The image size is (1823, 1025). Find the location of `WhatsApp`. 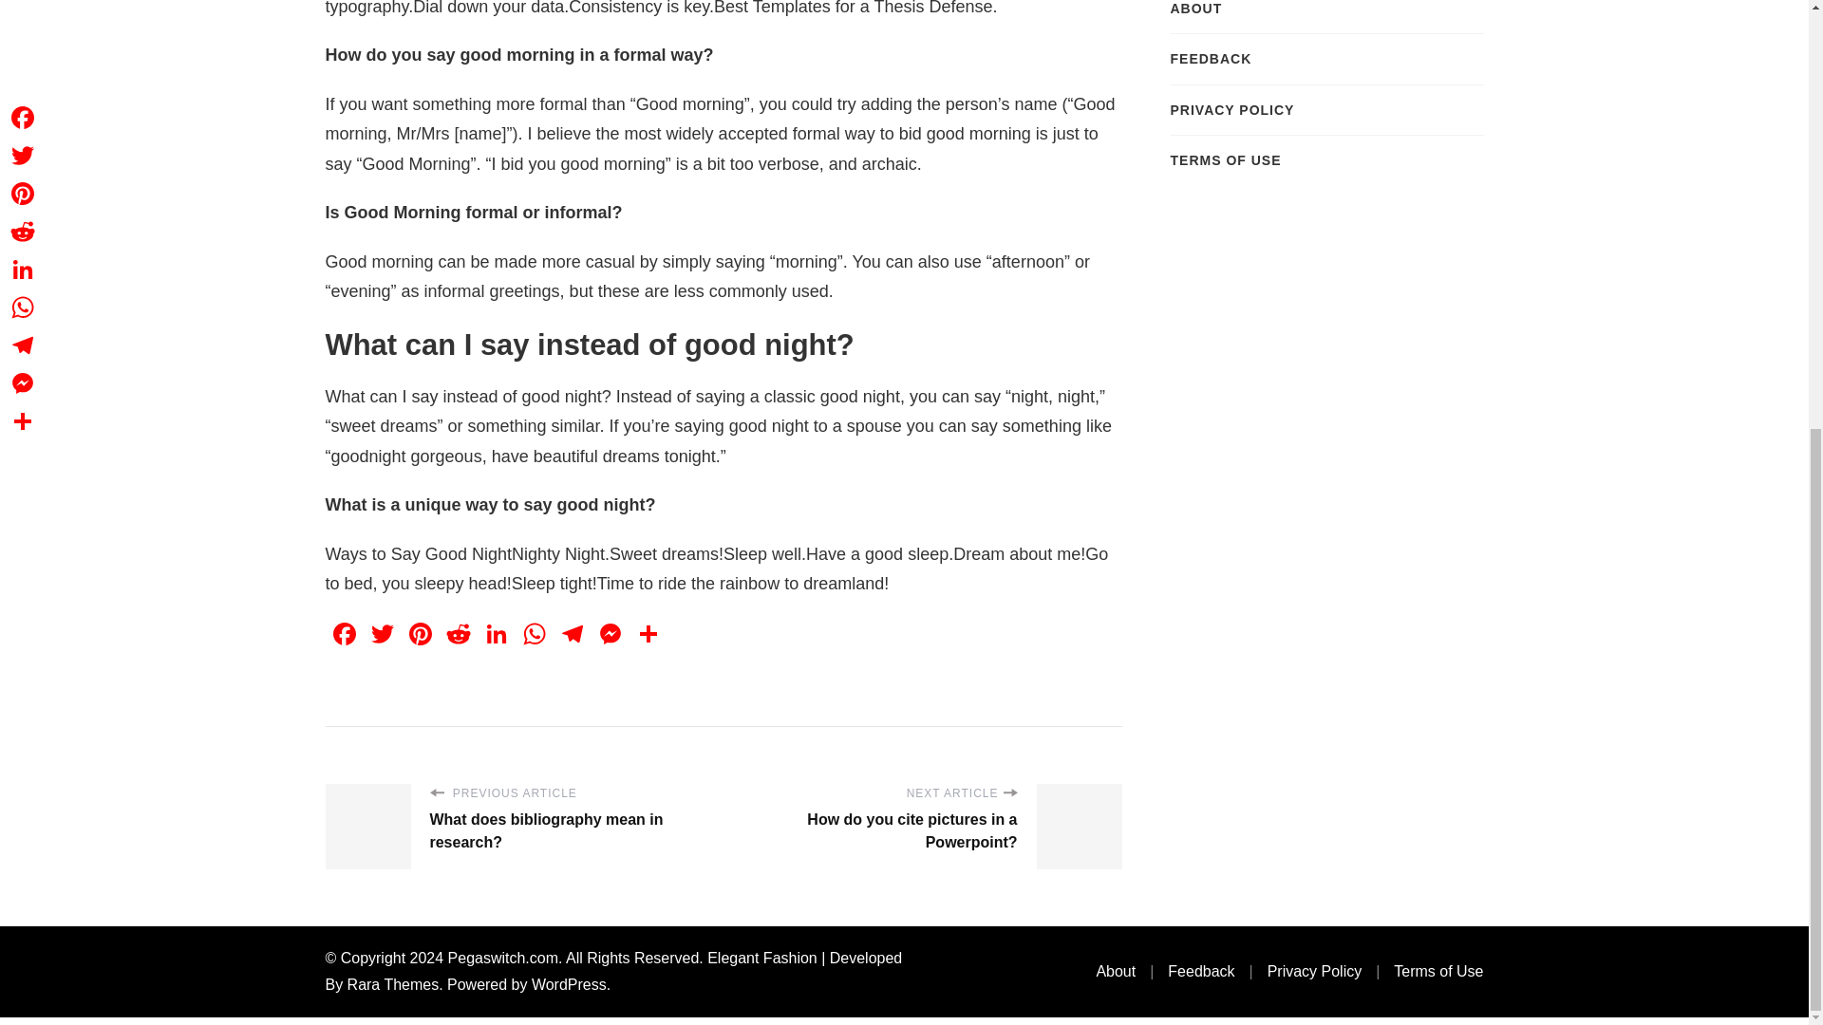

WhatsApp is located at coordinates (533, 636).